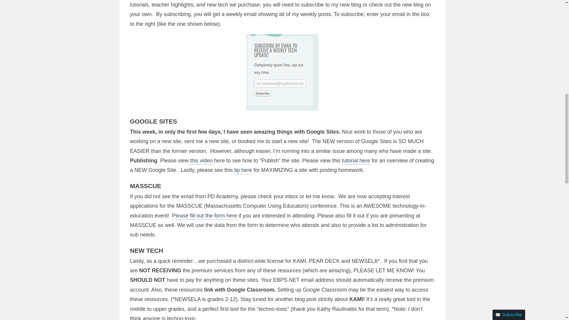  I want to click on Please fill out the form here, so click(204, 216).